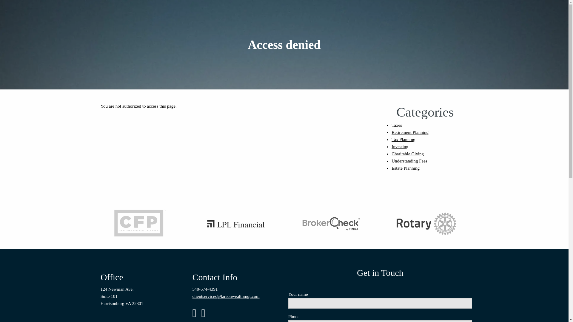 Image resolution: width=573 pixels, height=322 pixels. I want to click on Investing, so click(400, 147).